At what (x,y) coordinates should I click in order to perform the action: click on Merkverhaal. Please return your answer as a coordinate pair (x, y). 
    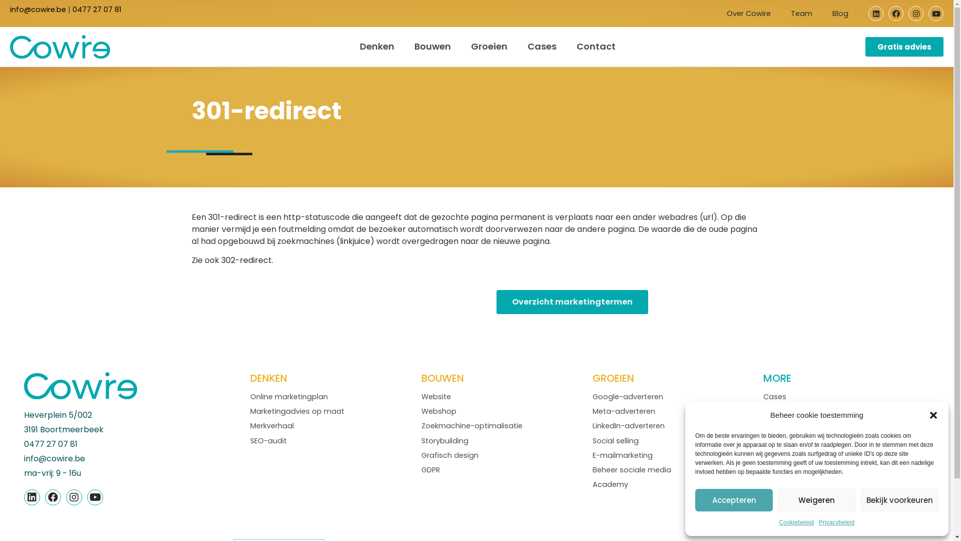
    Looking at the image, I should click on (272, 426).